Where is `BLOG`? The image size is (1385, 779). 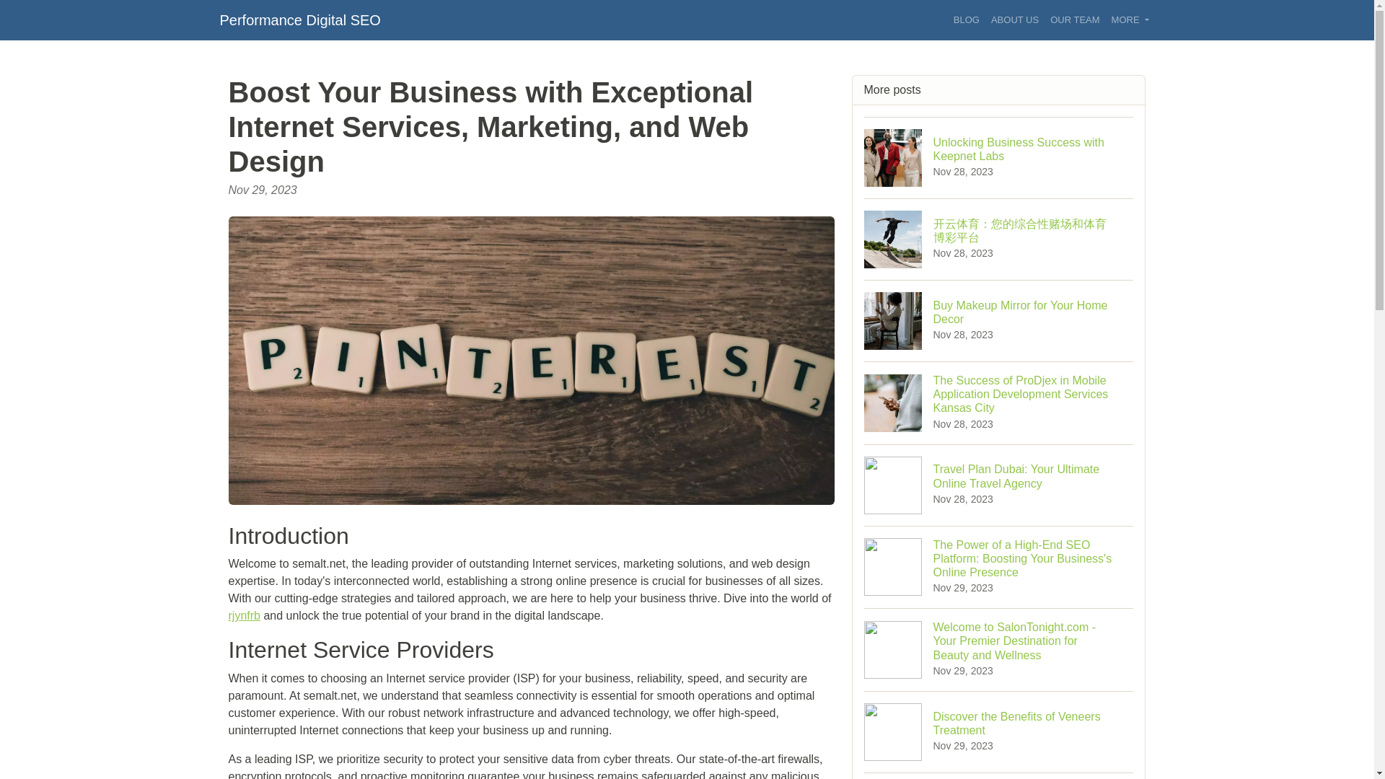 BLOG is located at coordinates (966, 20).